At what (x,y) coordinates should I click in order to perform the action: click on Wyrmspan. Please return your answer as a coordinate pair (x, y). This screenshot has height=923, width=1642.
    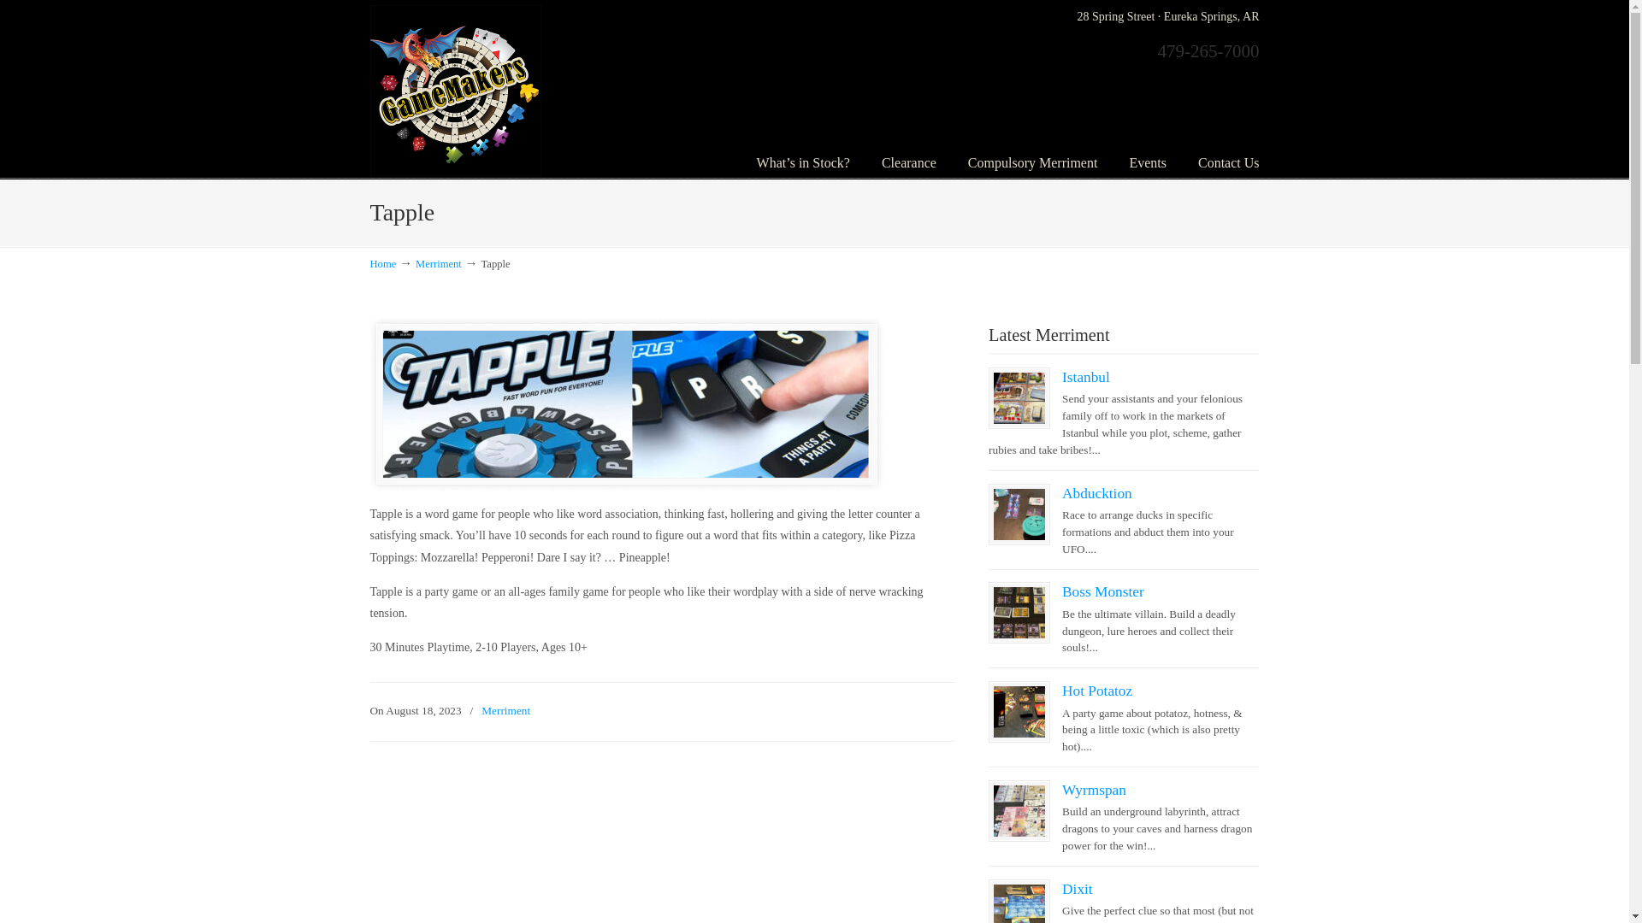
    Looking at the image, I should click on (1095, 790).